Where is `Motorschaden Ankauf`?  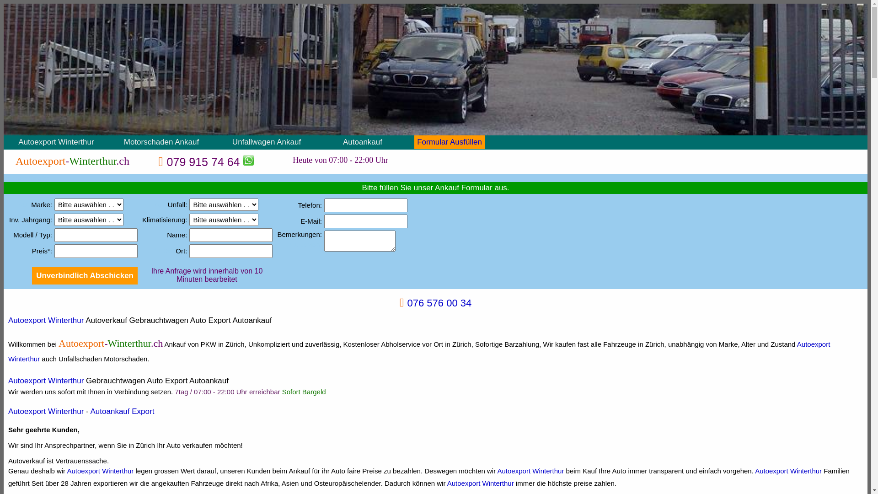
Motorschaden Ankauf is located at coordinates (161, 142).